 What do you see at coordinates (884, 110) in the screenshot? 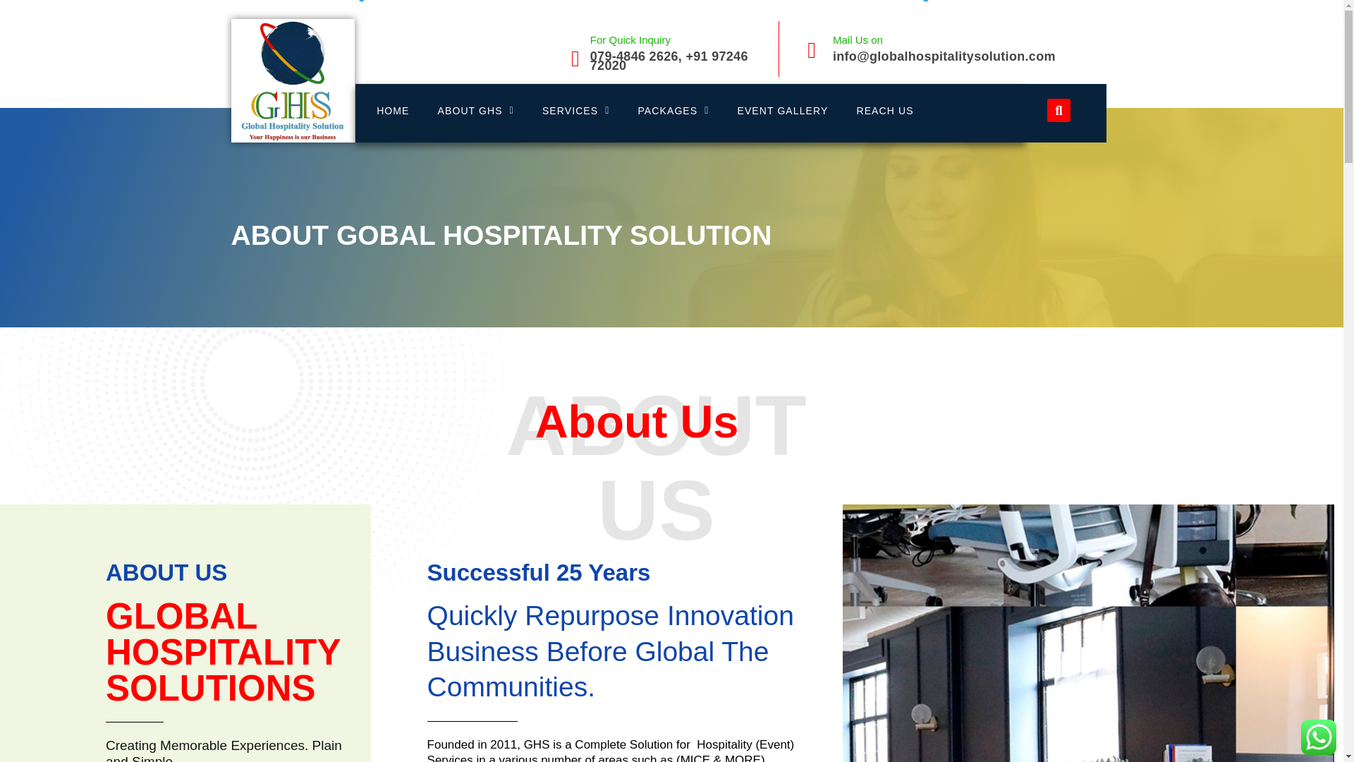
I see `REACH US` at bounding box center [884, 110].